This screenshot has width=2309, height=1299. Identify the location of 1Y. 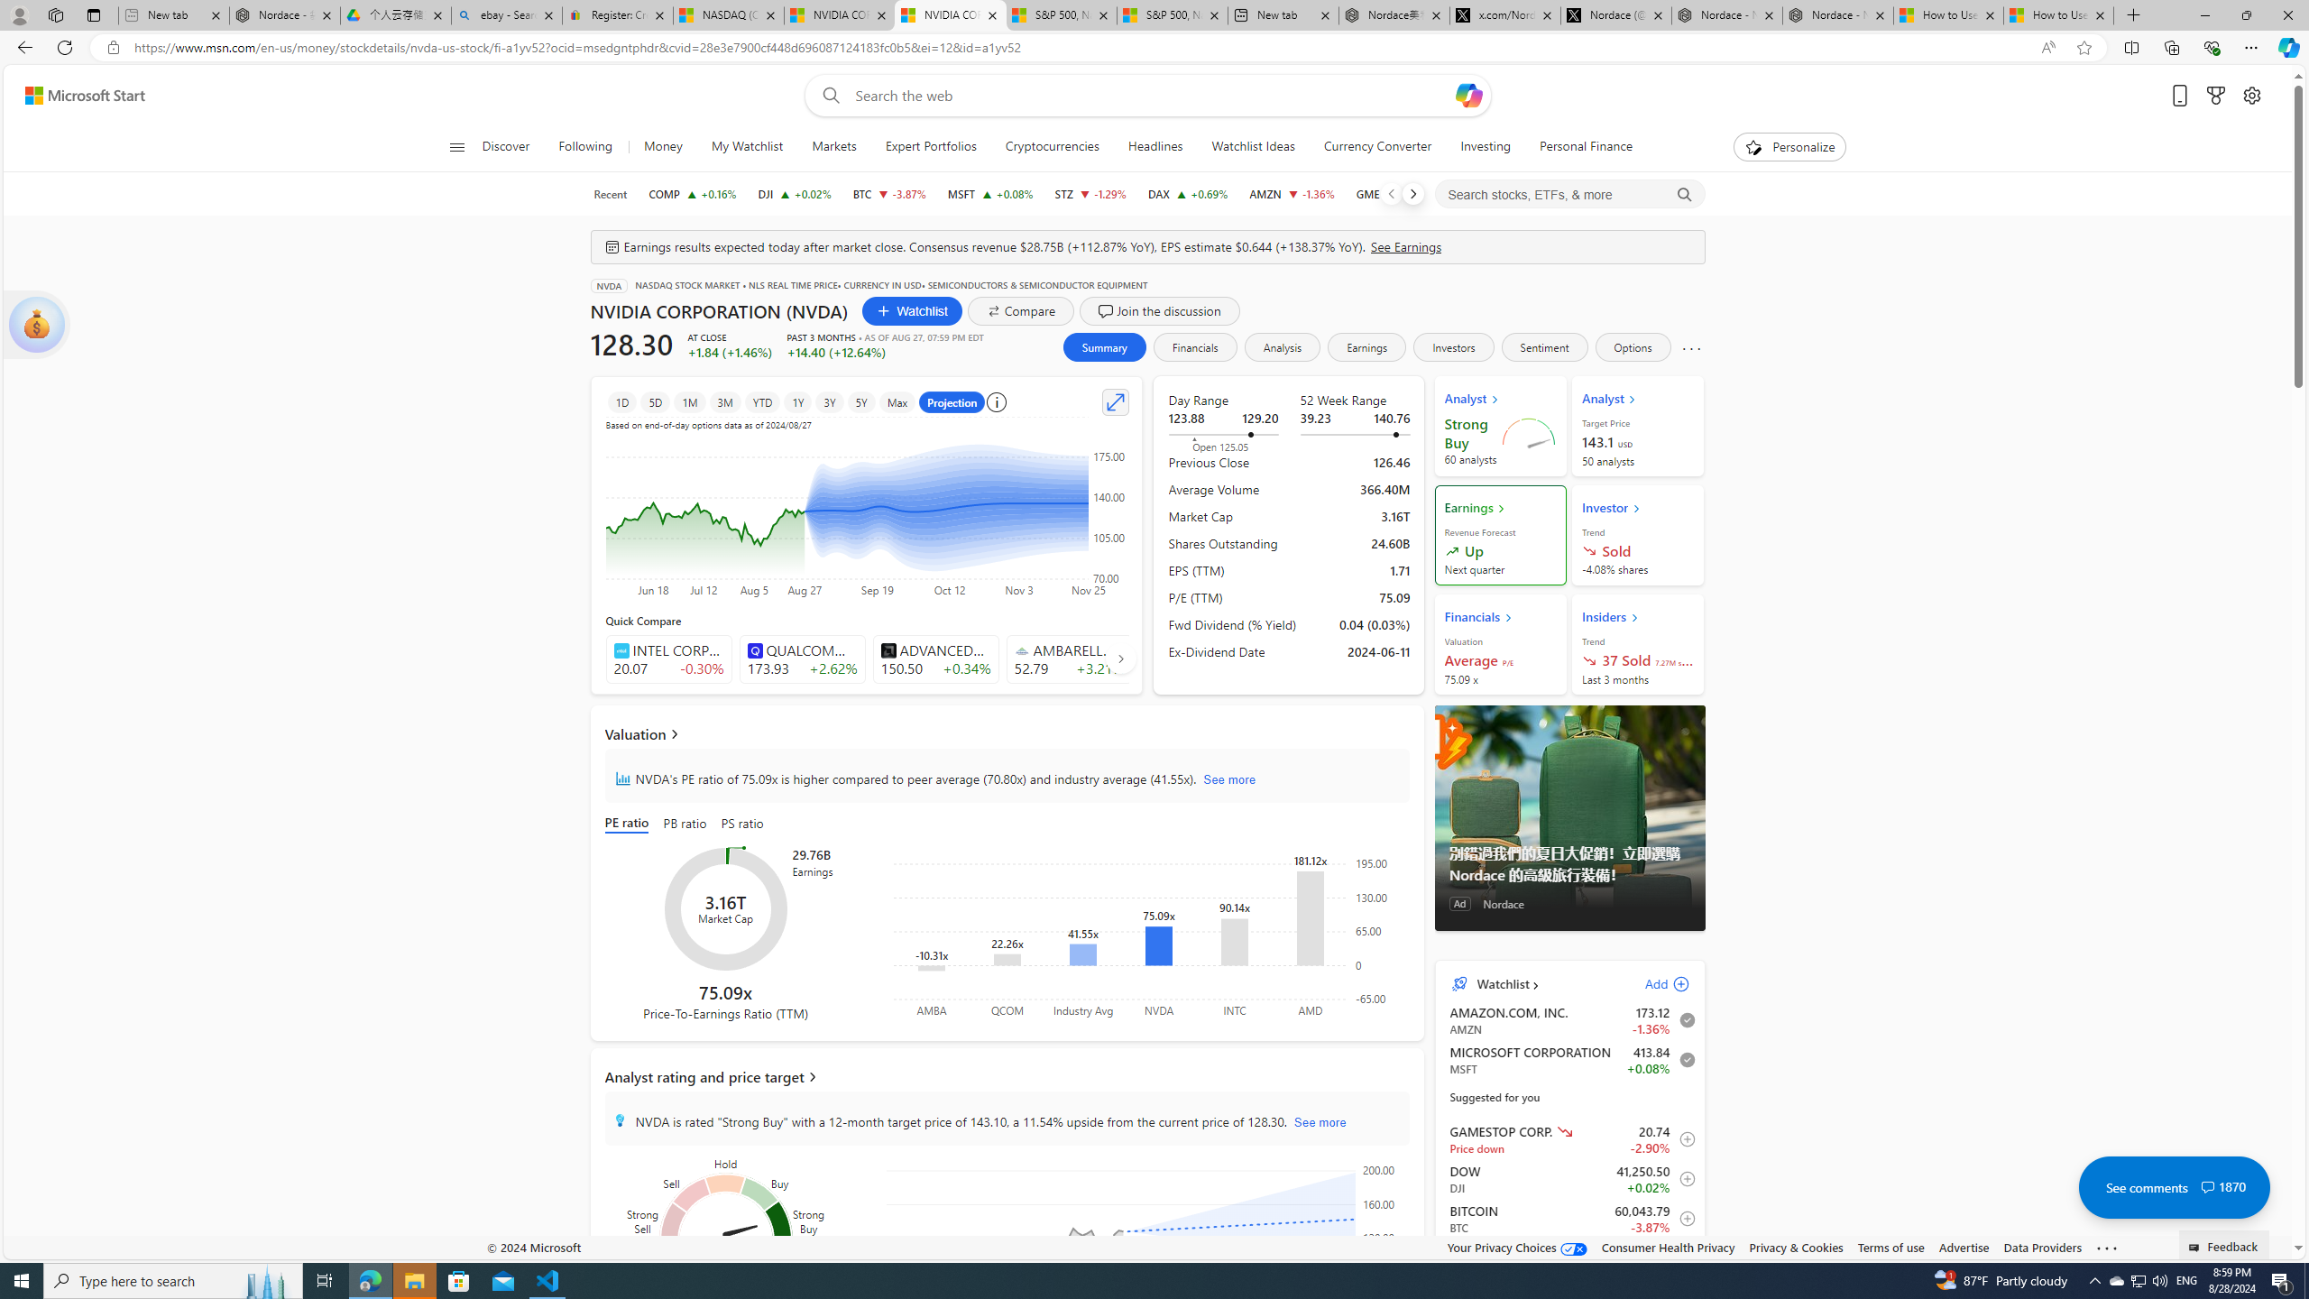
(797, 401).